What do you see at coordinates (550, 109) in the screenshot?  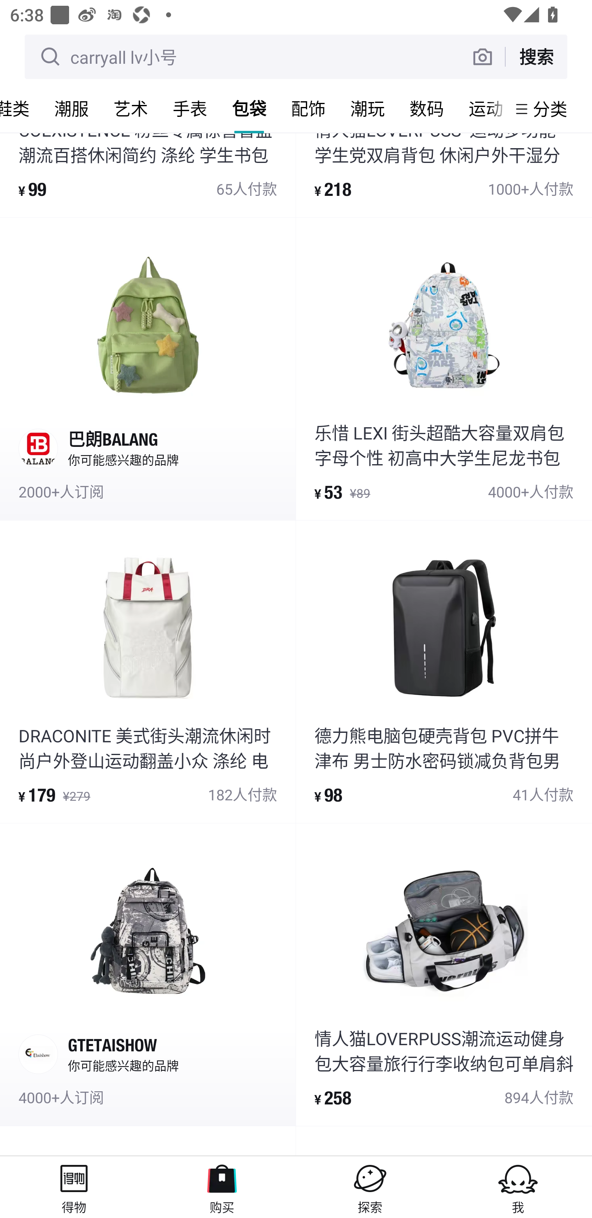 I see `分类` at bounding box center [550, 109].